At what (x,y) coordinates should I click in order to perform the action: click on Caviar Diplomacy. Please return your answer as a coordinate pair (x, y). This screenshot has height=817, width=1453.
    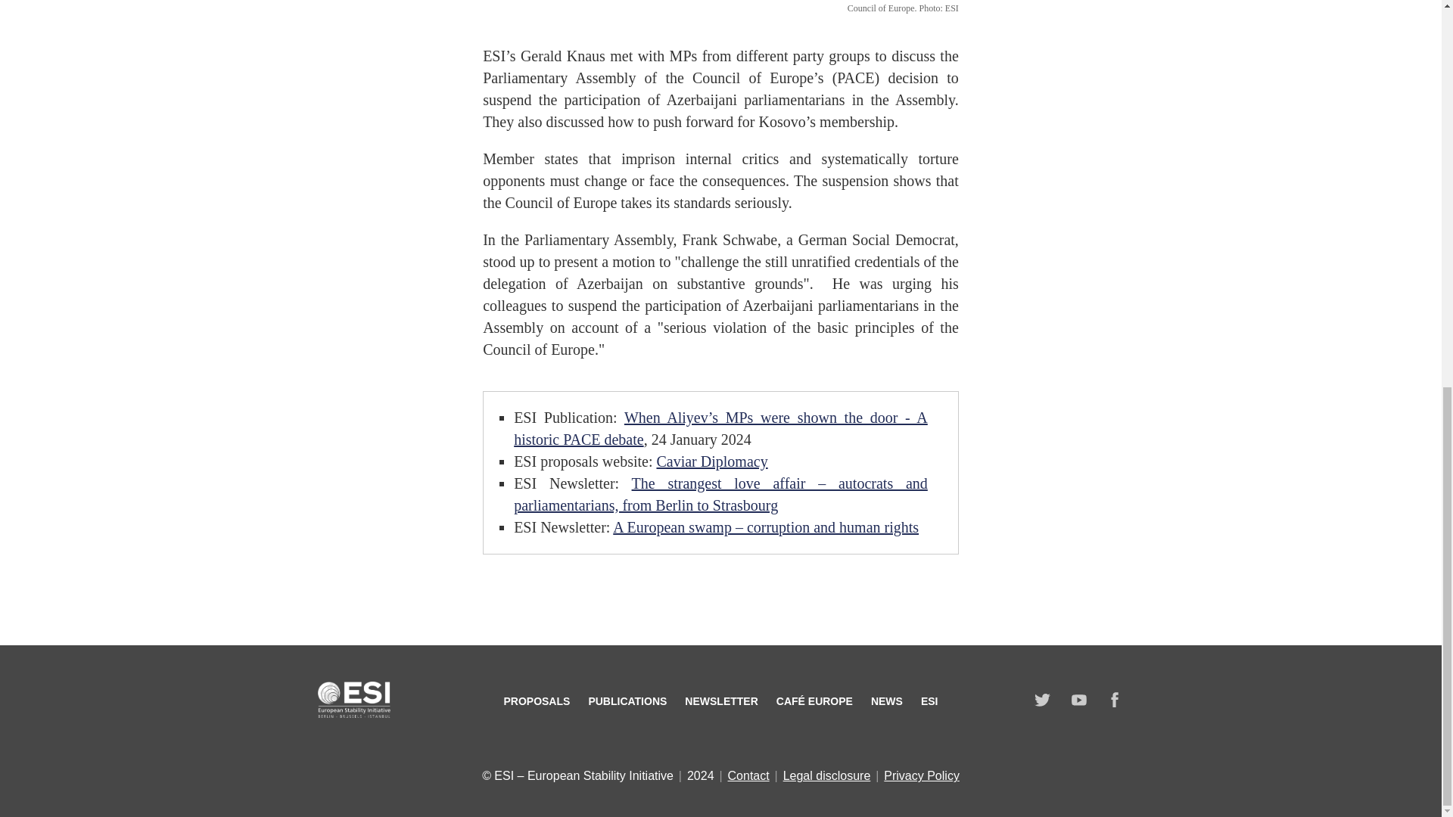
    Looking at the image, I should click on (711, 461).